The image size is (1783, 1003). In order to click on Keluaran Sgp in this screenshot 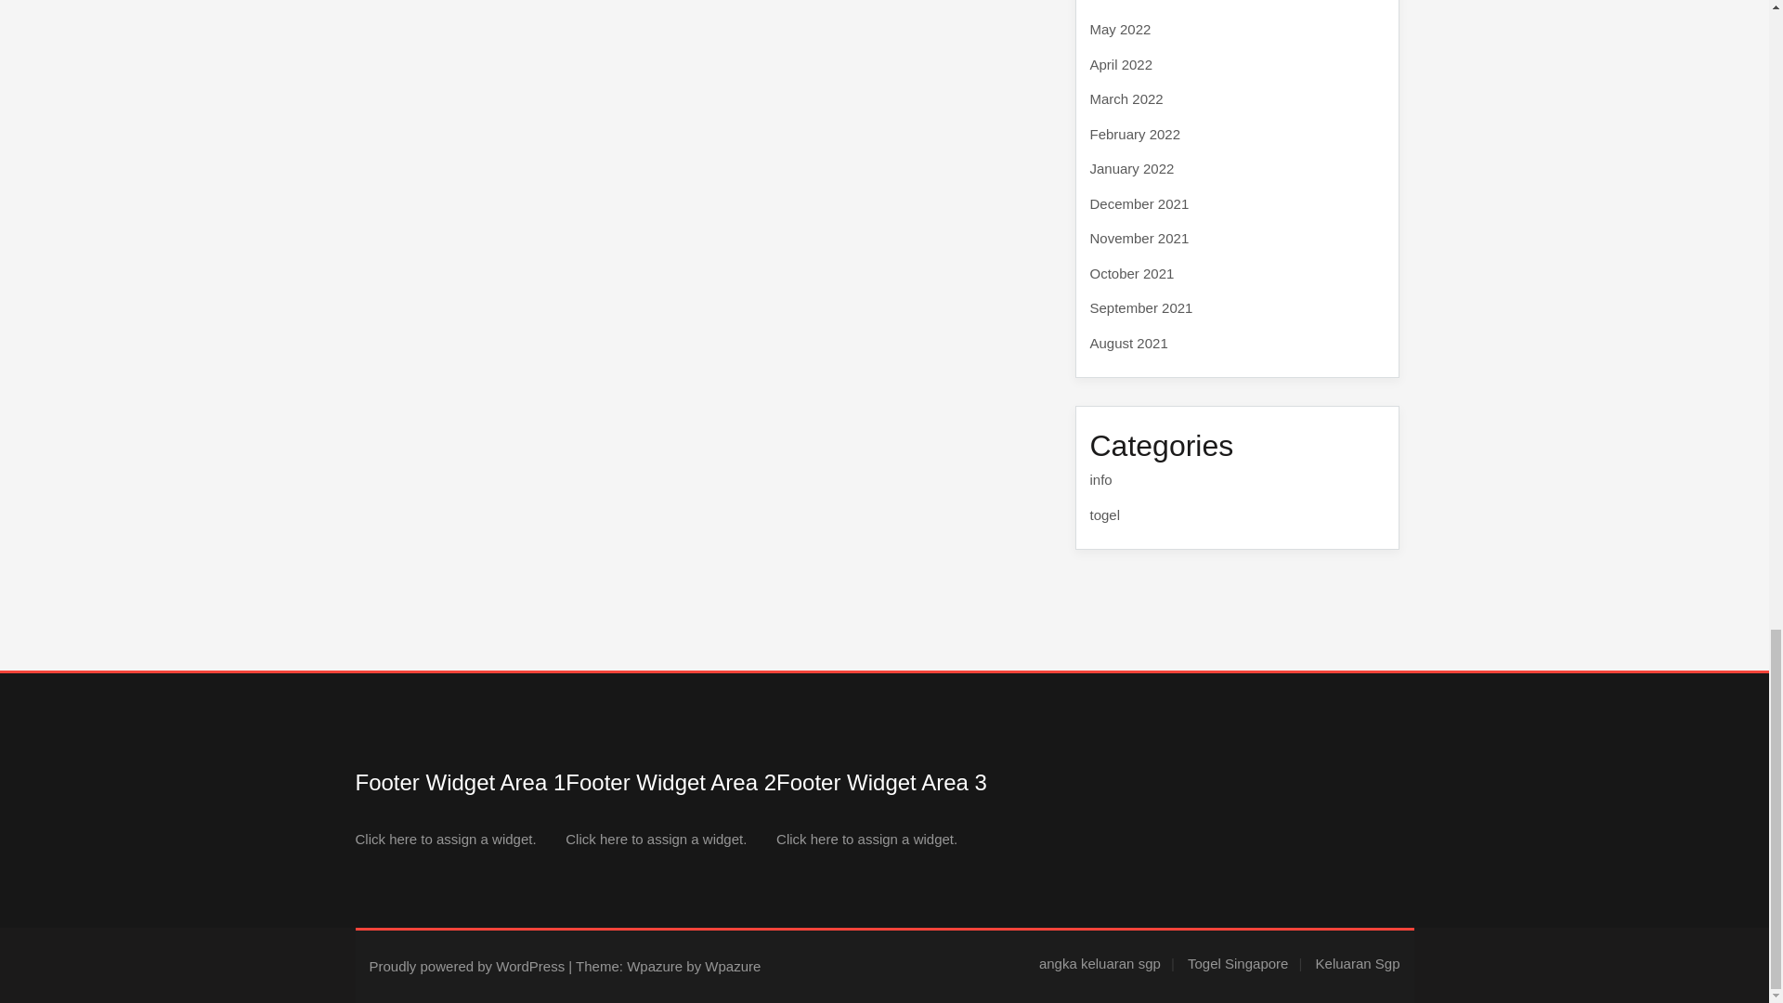, I will do `click(1358, 964)`.